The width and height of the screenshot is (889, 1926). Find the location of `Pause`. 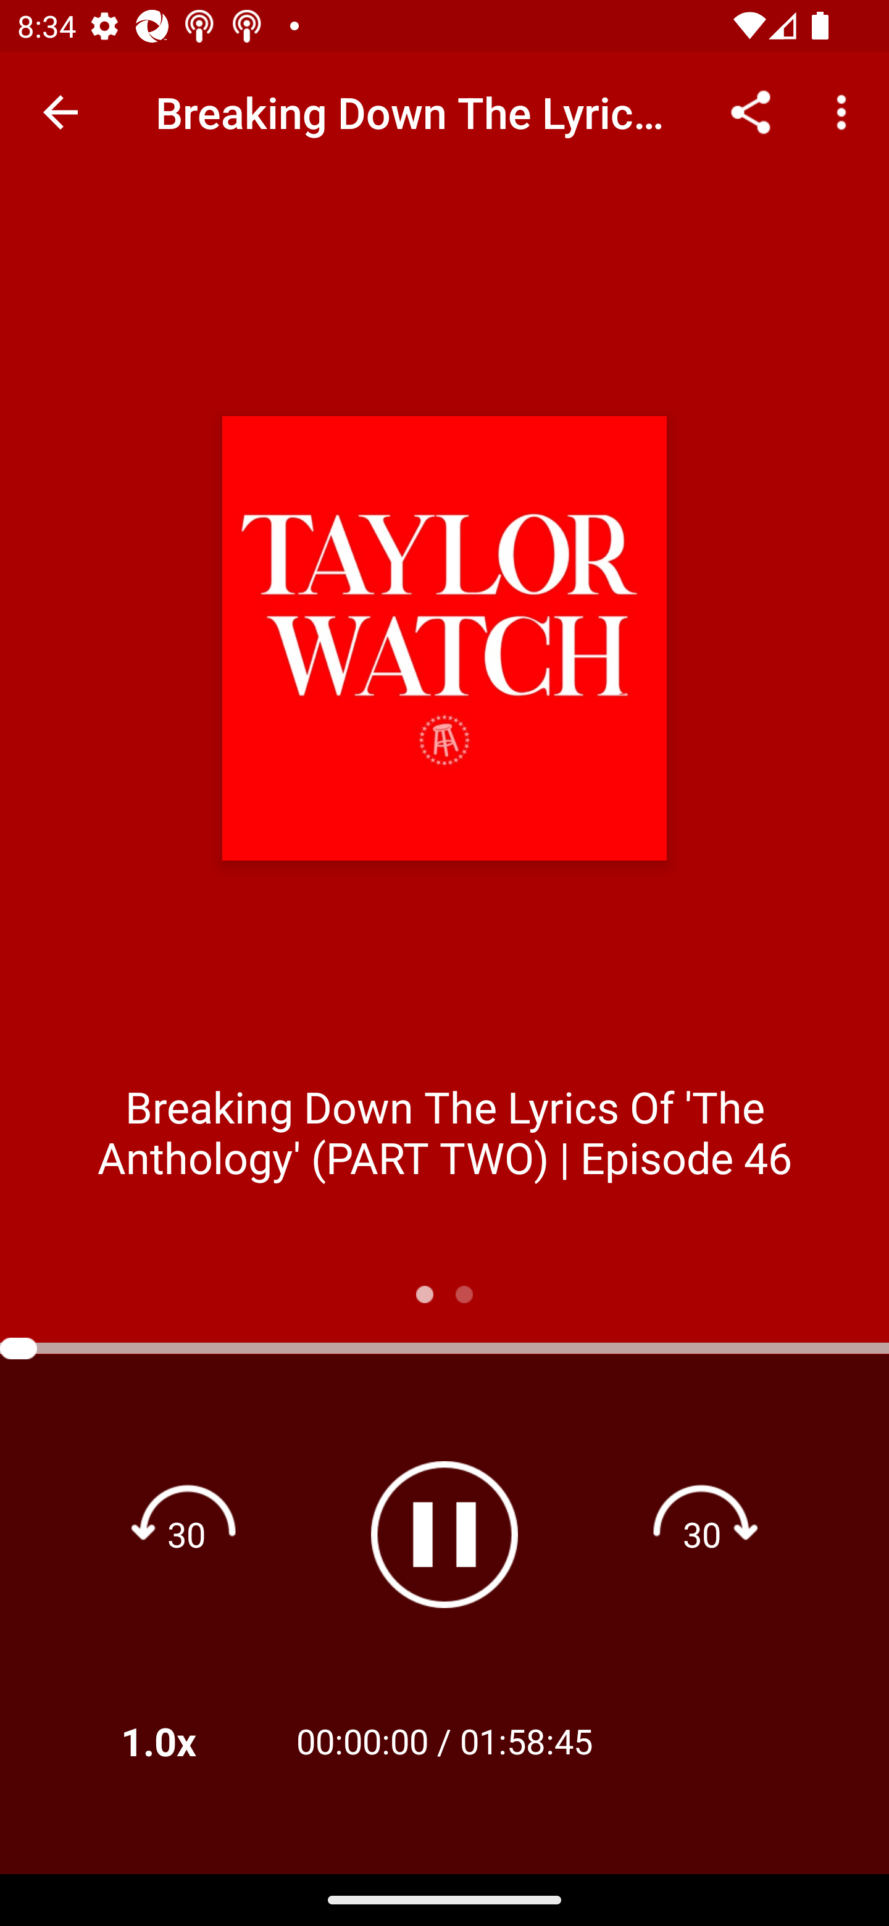

Pause is located at coordinates (444, 1535).